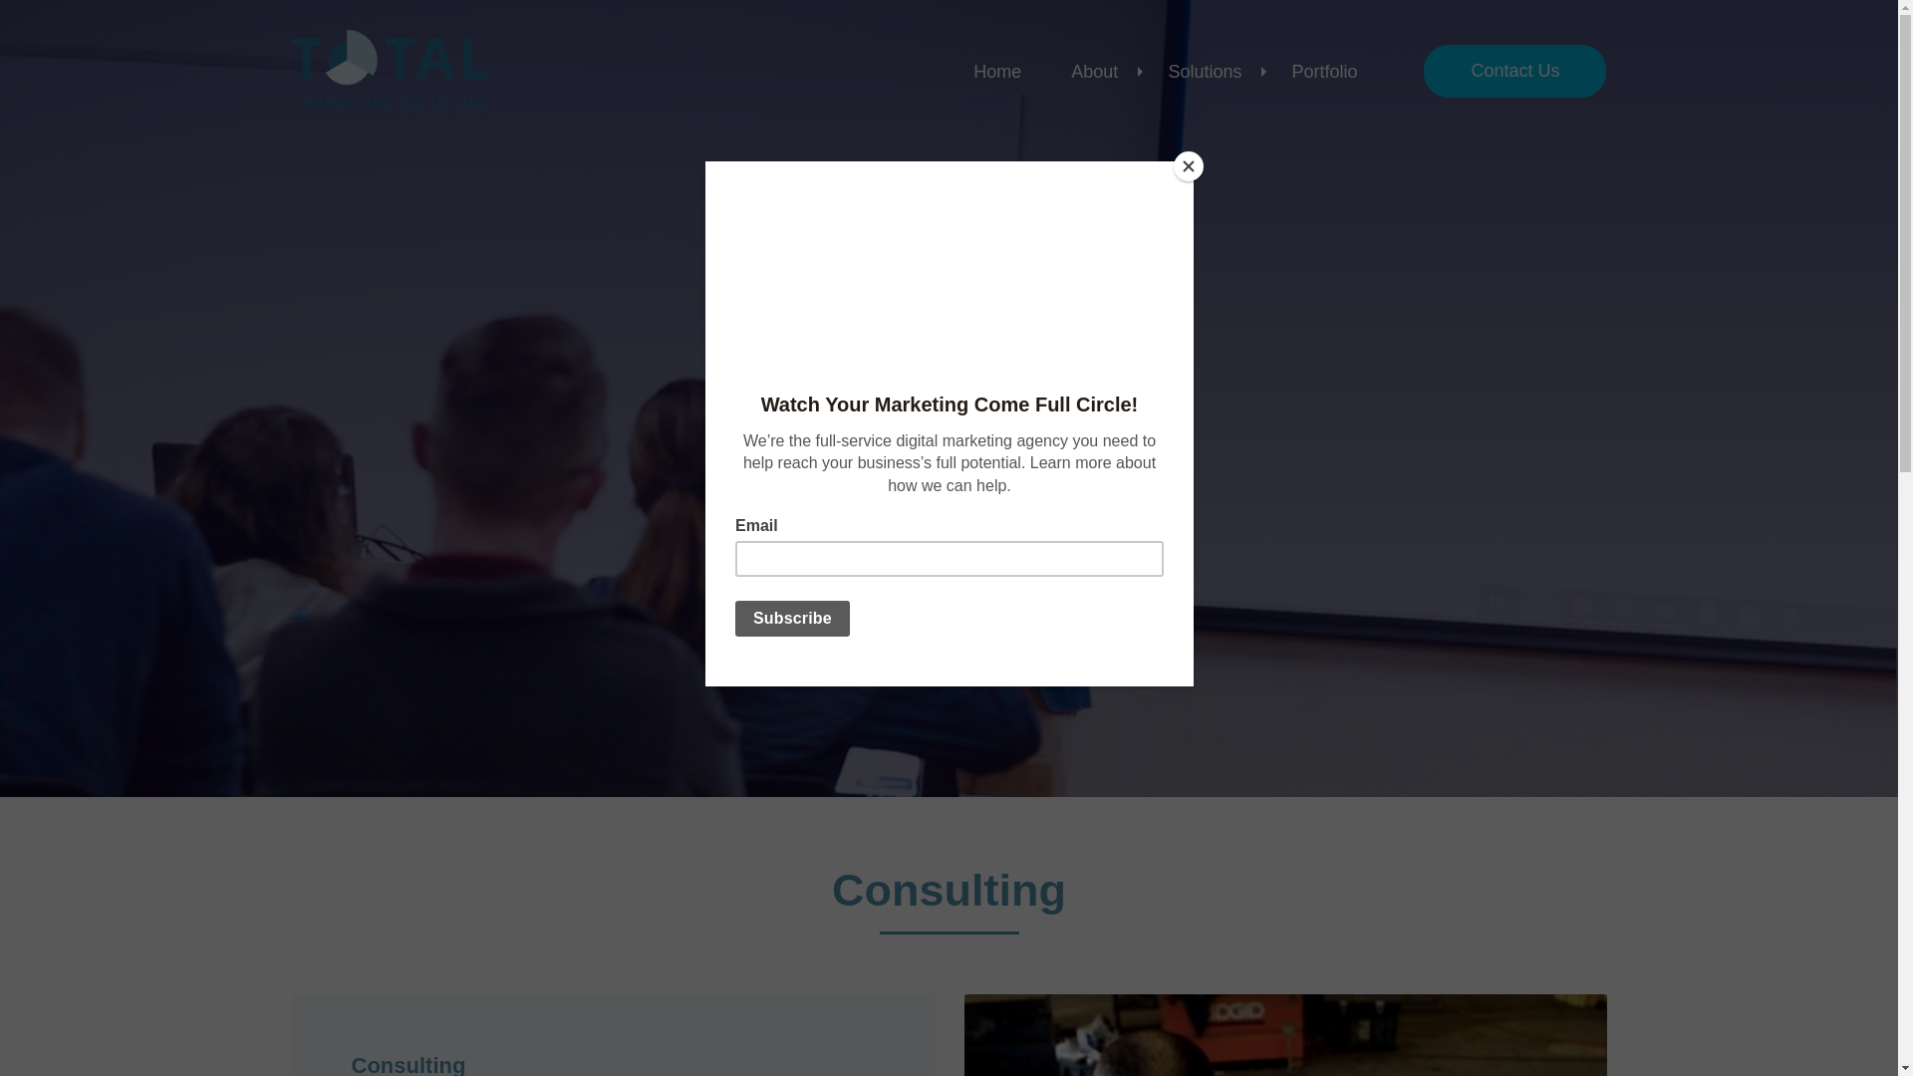  I want to click on Solutions, so click(1204, 71).